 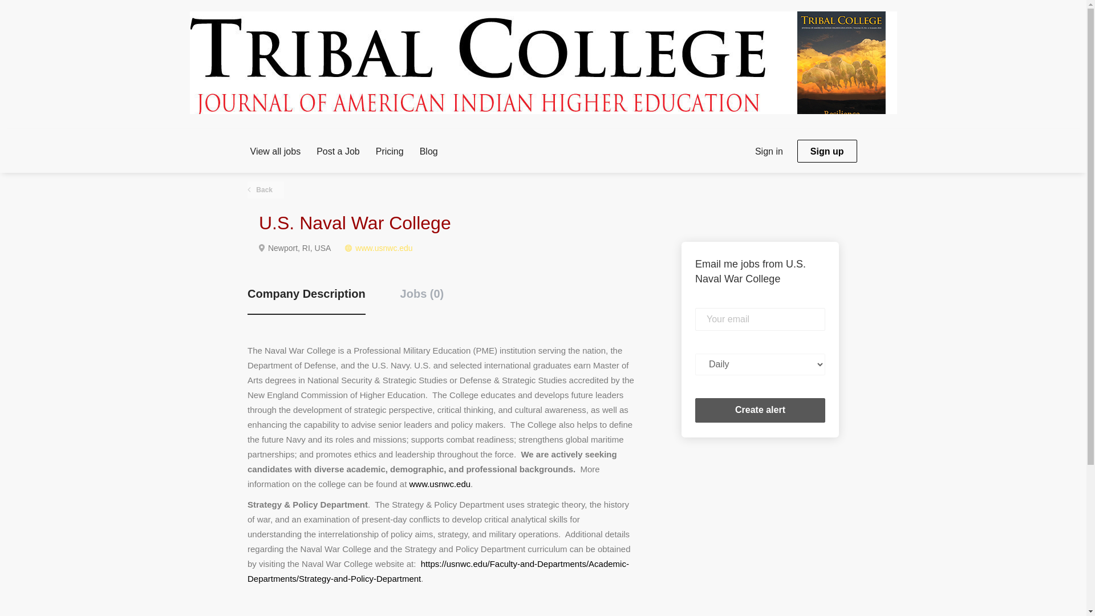 What do you see at coordinates (769, 150) in the screenshot?
I see `Sign in` at bounding box center [769, 150].